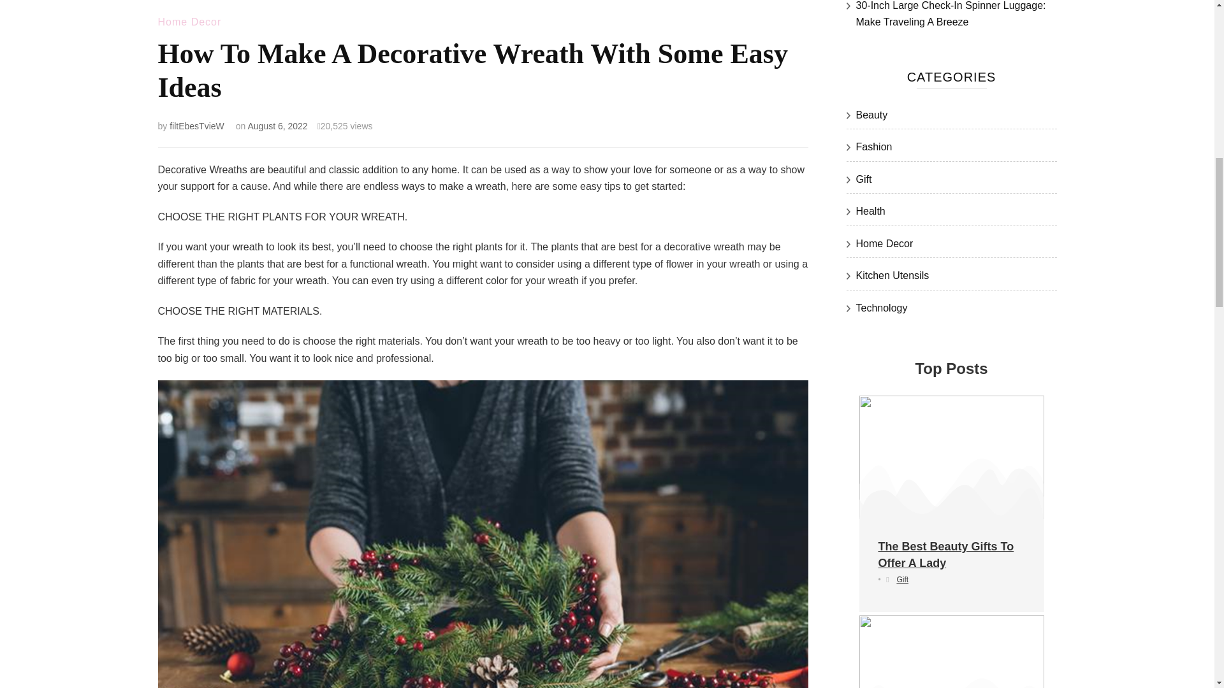  Describe the element at coordinates (871, 115) in the screenshot. I see `Beauty` at that location.